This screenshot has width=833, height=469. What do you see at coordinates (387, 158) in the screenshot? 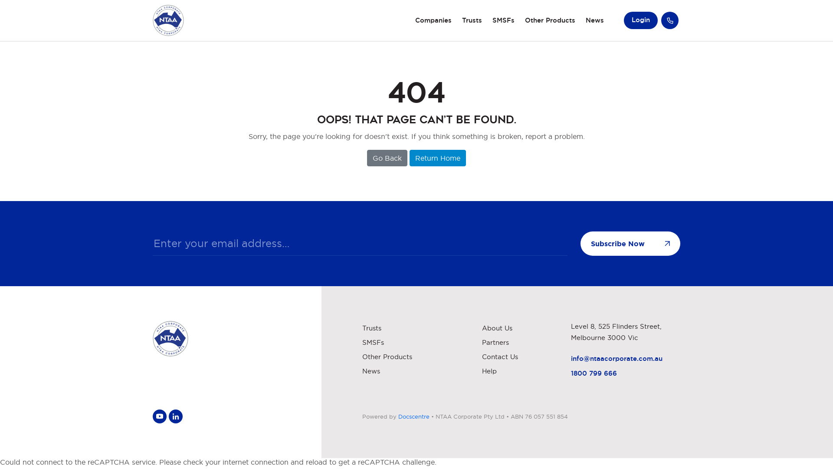
I see `Go Back` at bounding box center [387, 158].